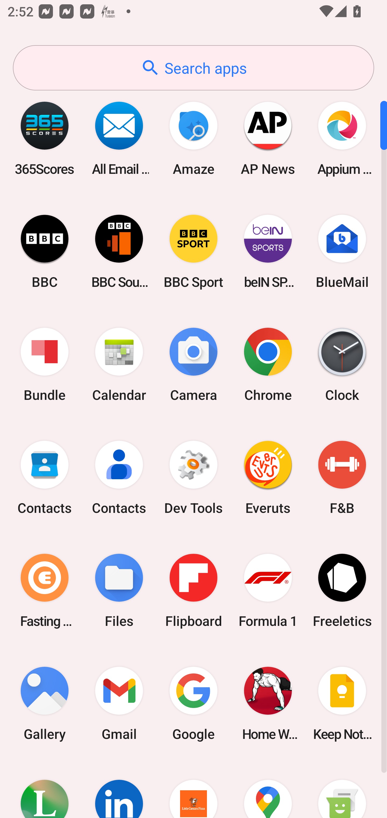 This screenshot has width=387, height=818. What do you see at coordinates (45, 365) in the screenshot?
I see `Bundle` at bounding box center [45, 365].